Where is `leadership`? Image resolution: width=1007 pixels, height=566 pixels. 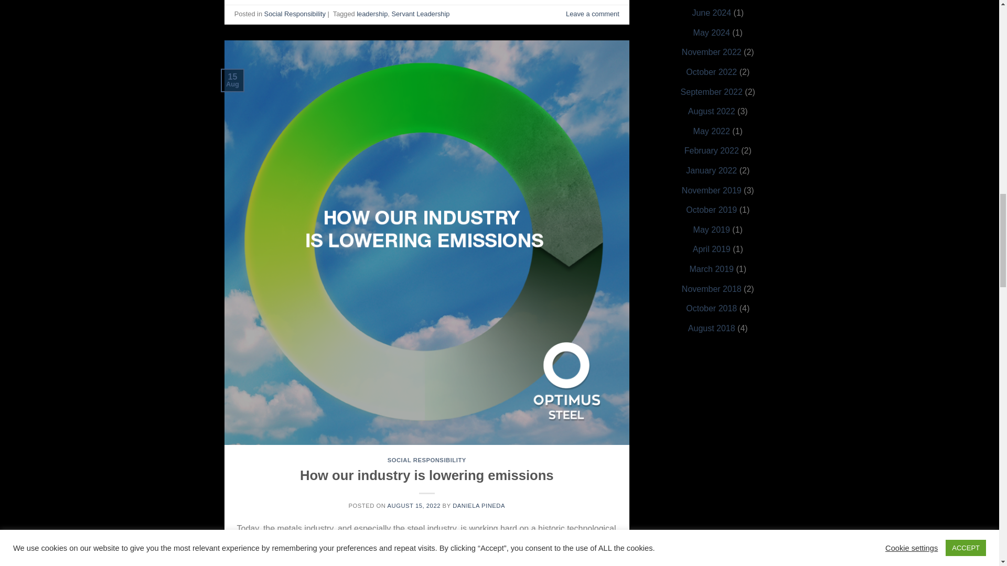 leadership is located at coordinates (372, 14).